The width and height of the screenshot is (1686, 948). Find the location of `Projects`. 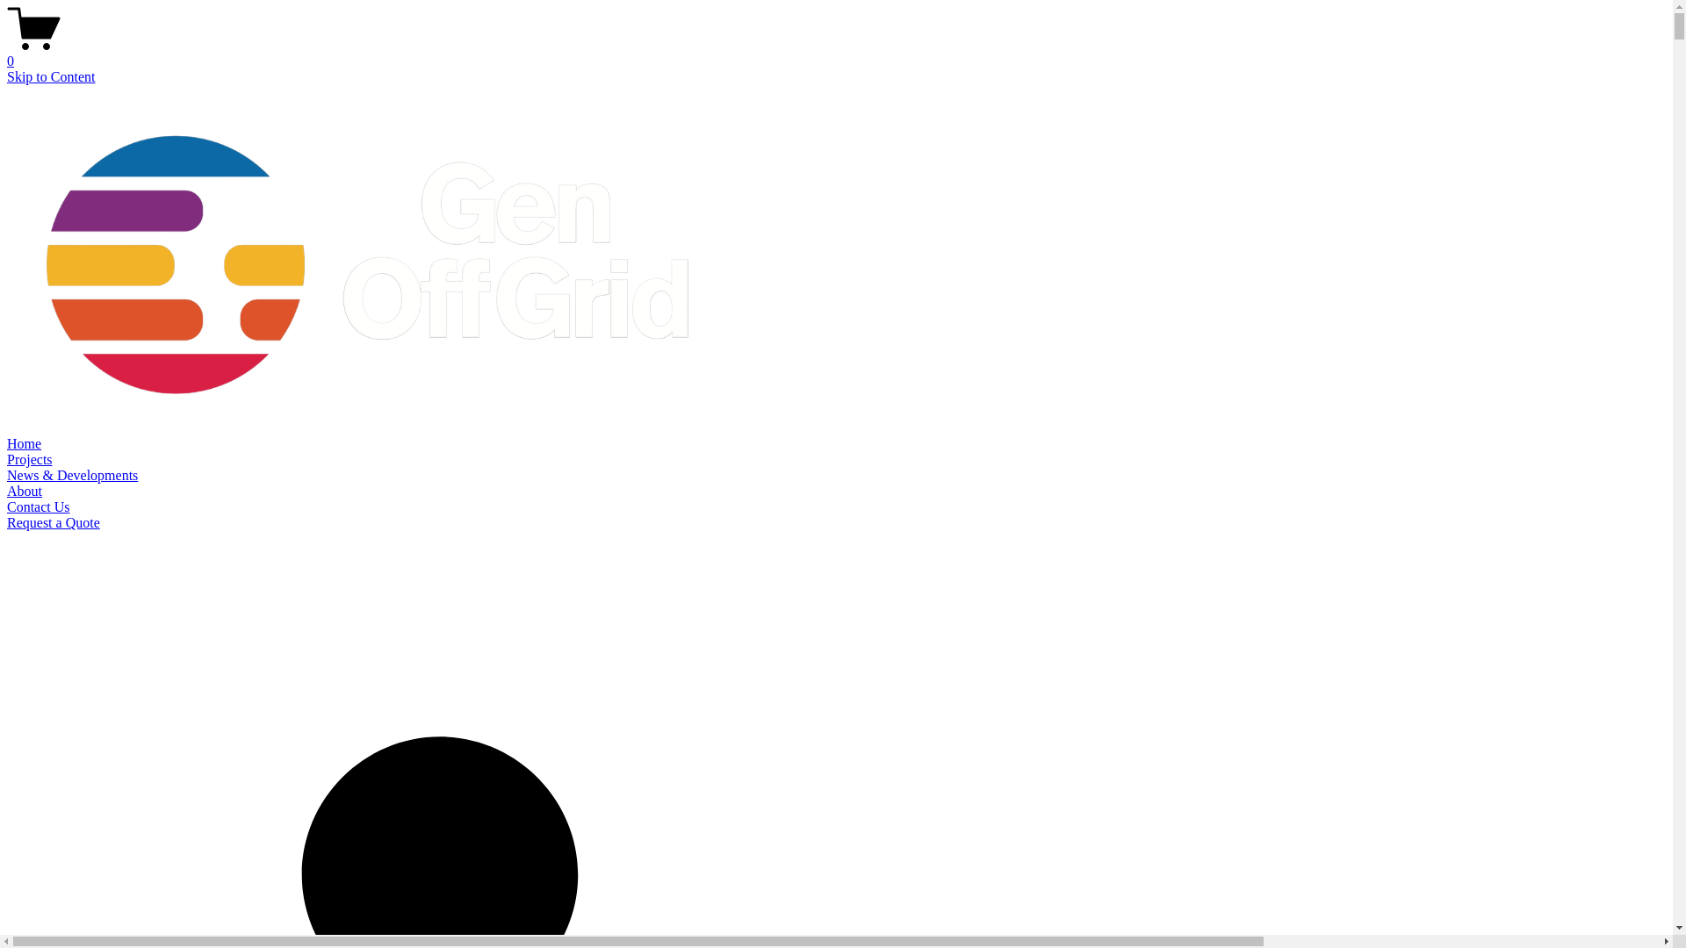

Projects is located at coordinates (30, 460).